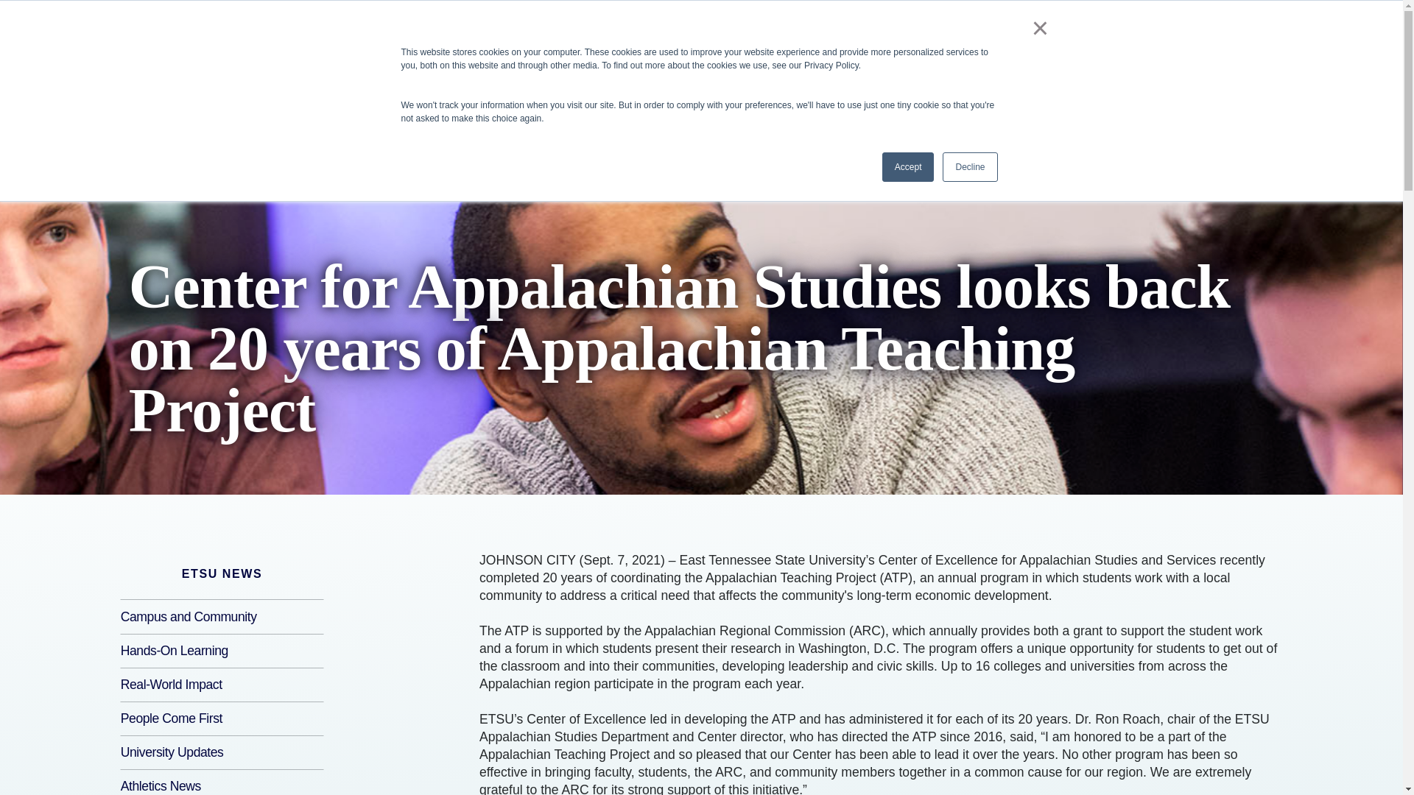 Image resolution: width=1414 pixels, height=795 pixels. What do you see at coordinates (141, 19) in the screenshot?
I see `ETSU Homepage` at bounding box center [141, 19].